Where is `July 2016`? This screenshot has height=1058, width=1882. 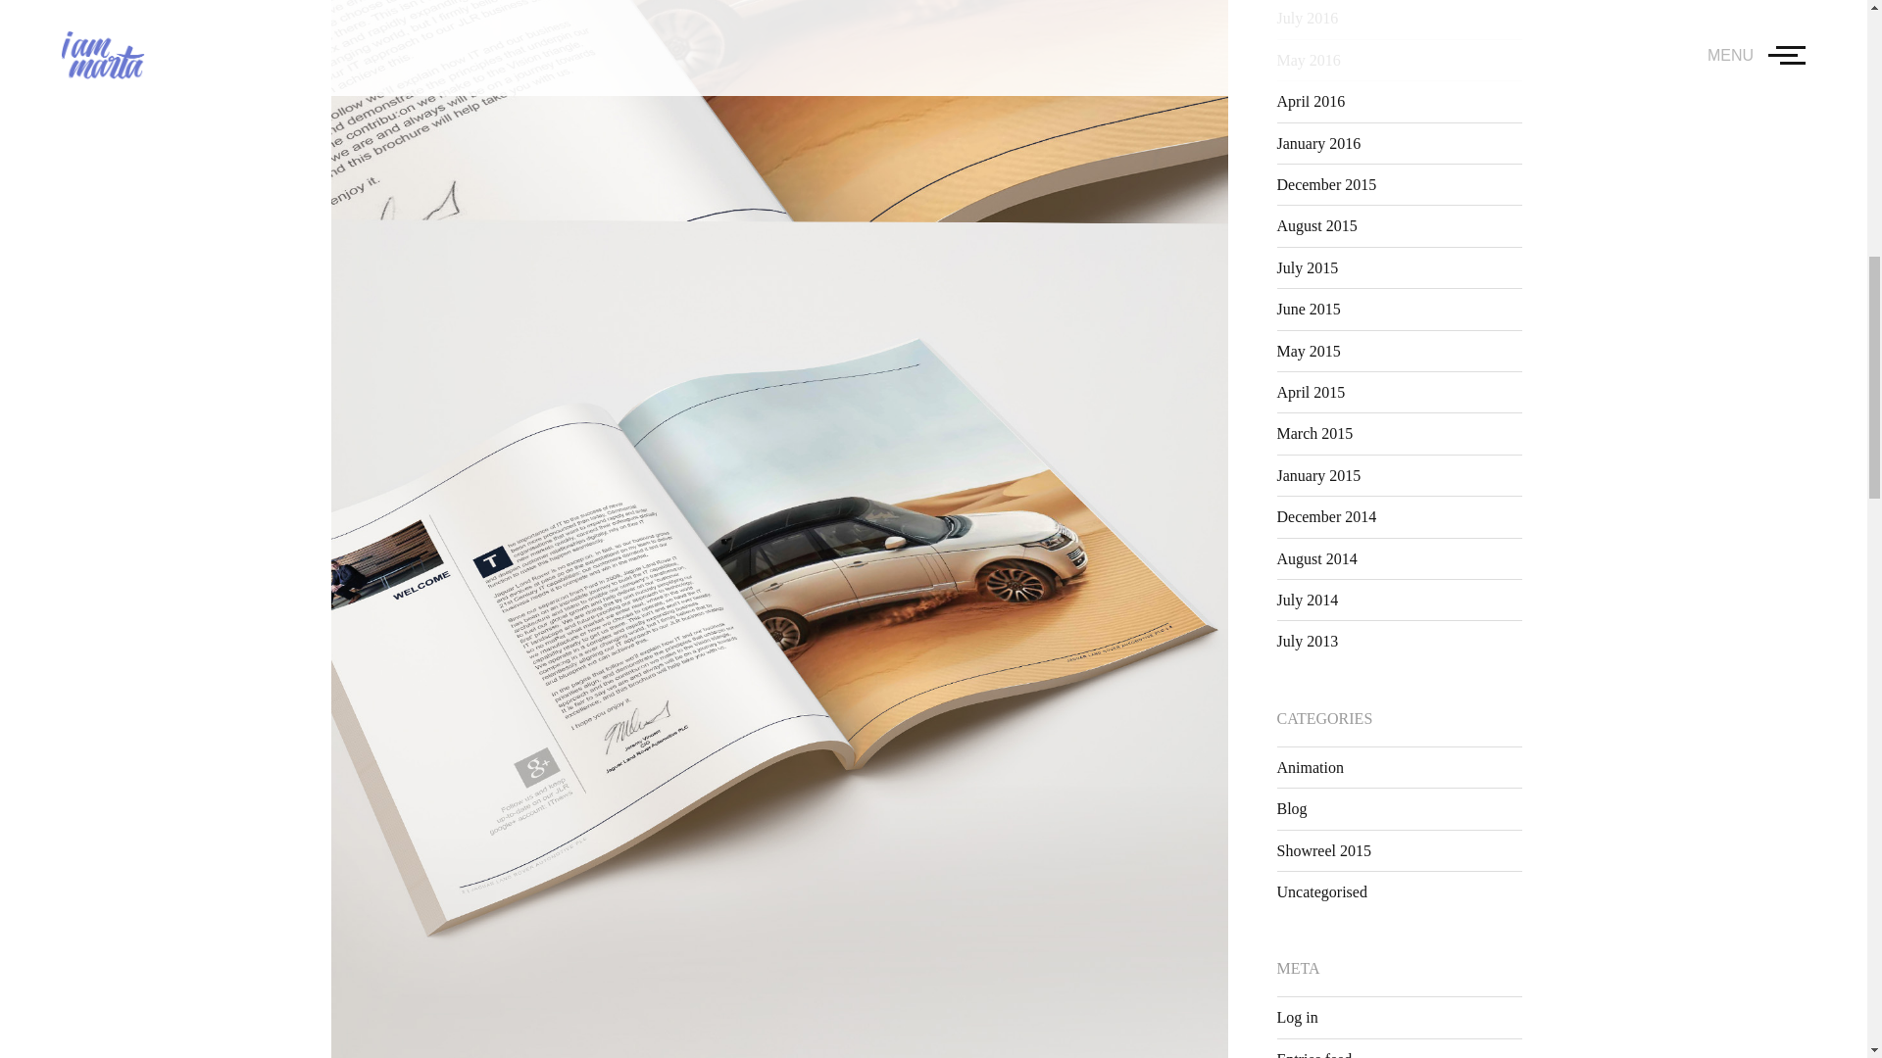
July 2016 is located at coordinates (1307, 18).